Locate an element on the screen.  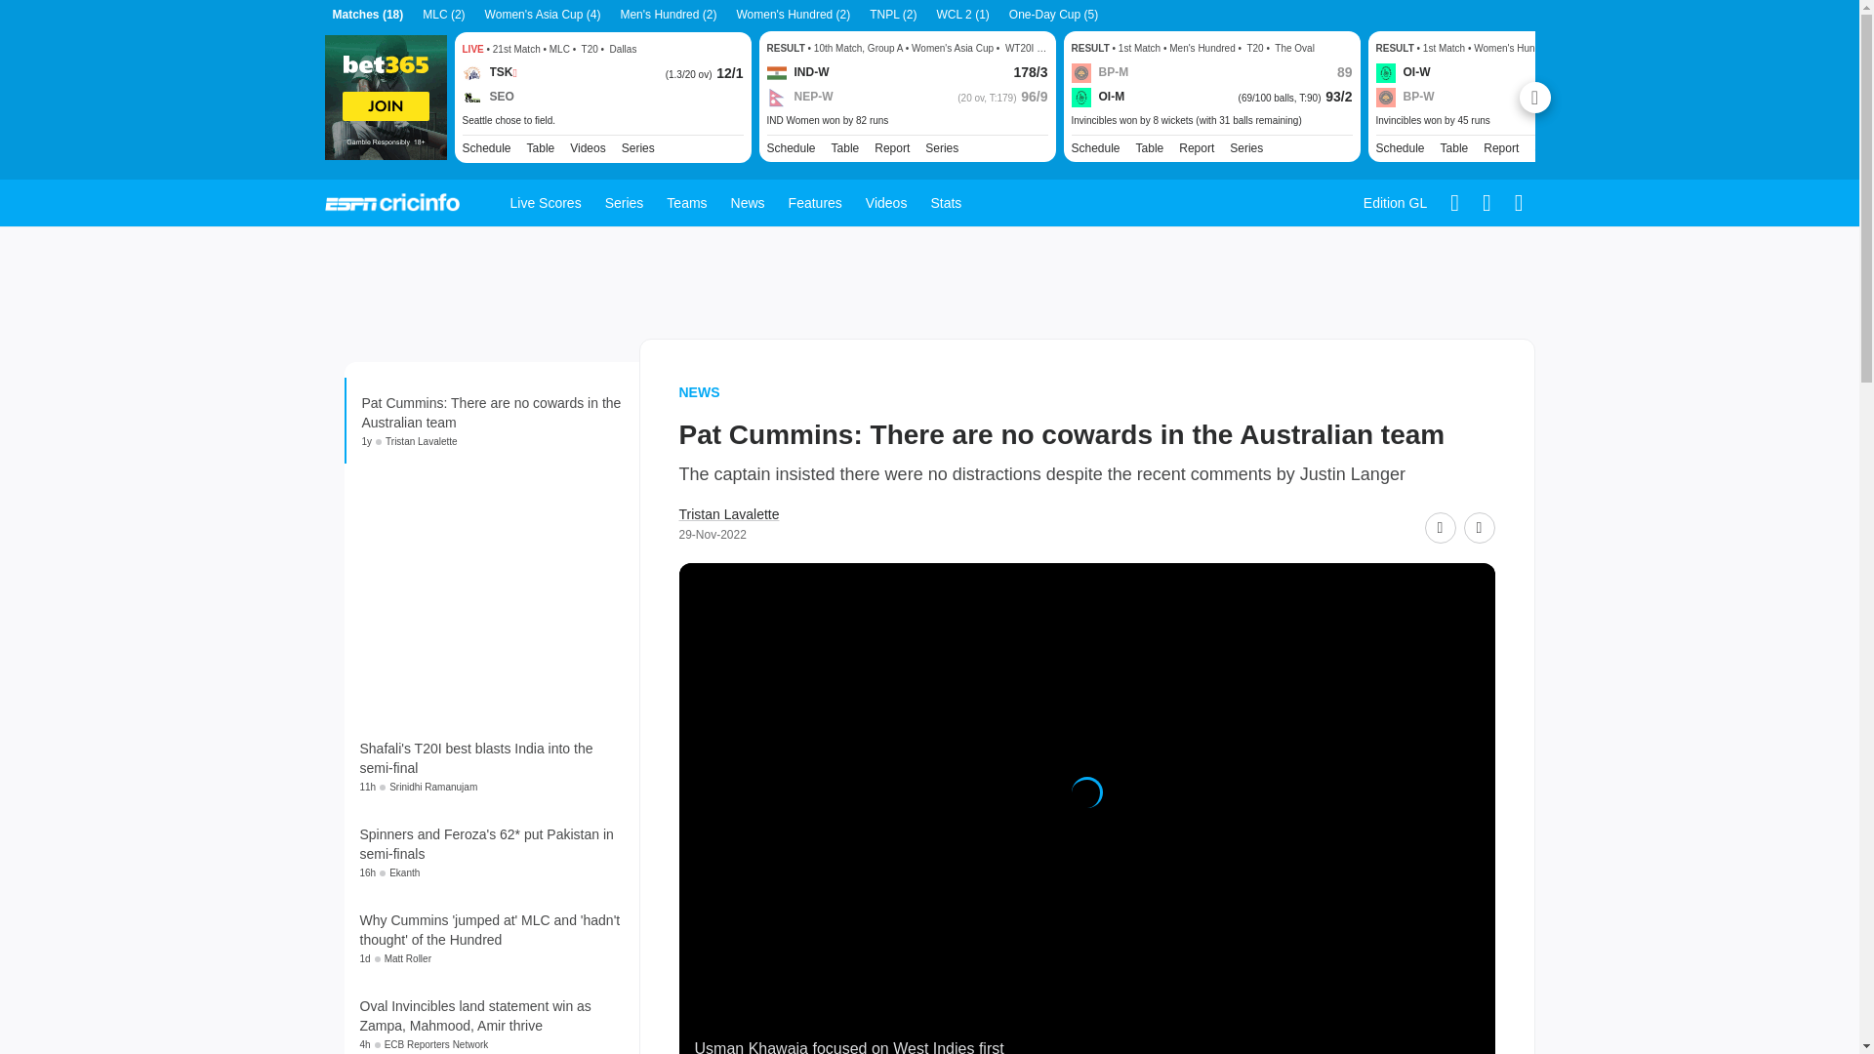
IND-W is located at coordinates (798, 72).